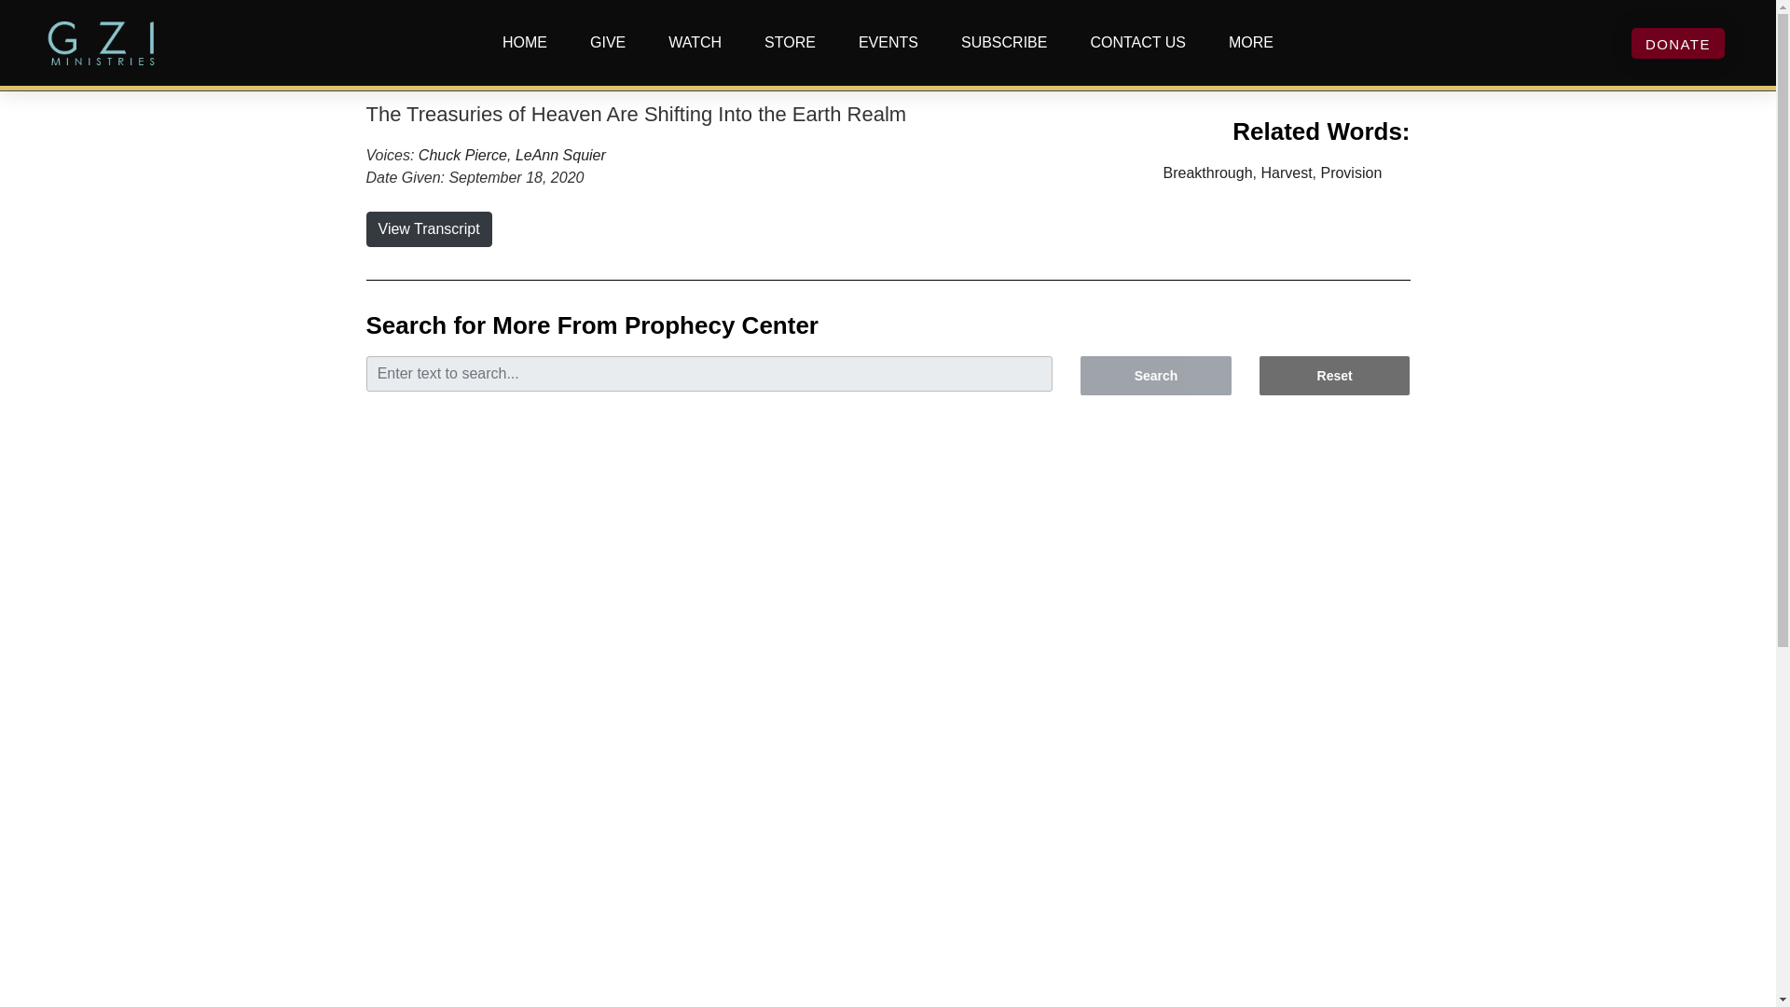 The height and width of the screenshot is (1007, 1790). Describe the element at coordinates (888, 43) in the screenshot. I see `EVENTS` at that location.